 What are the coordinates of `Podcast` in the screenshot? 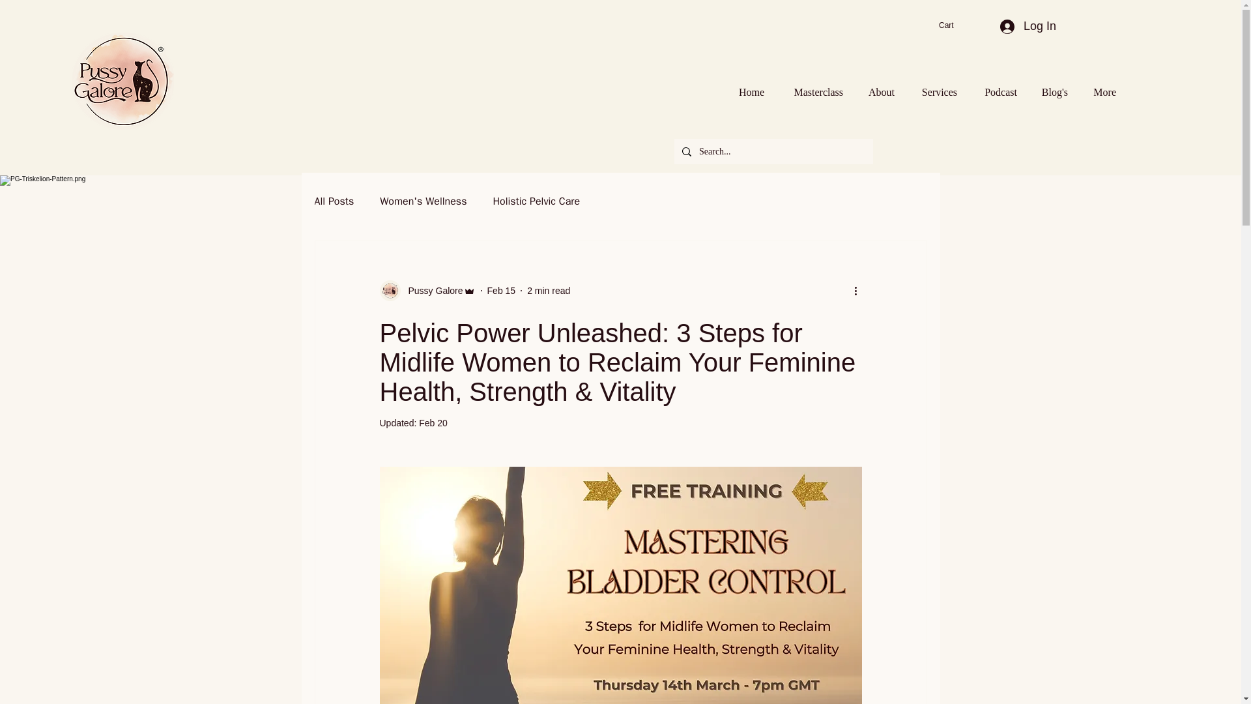 It's located at (998, 86).